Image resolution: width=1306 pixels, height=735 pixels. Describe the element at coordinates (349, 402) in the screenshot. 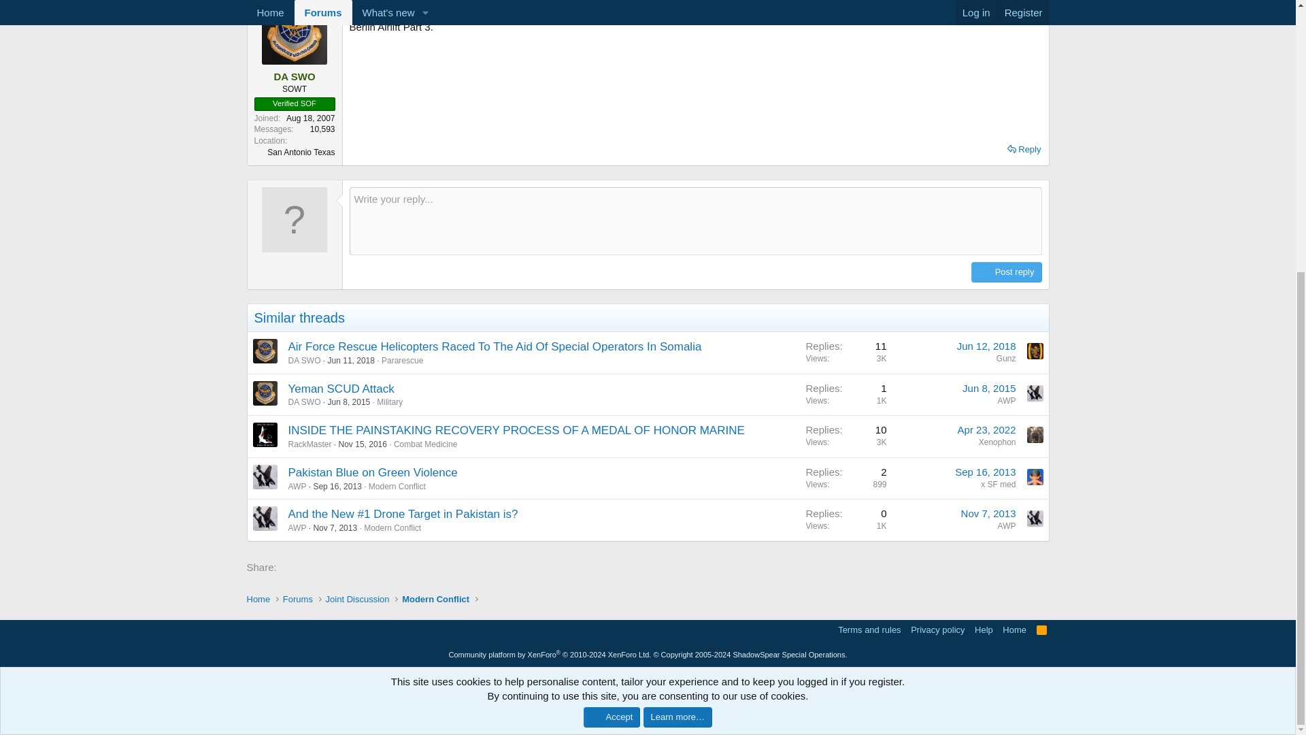

I see `Jun 8, 2015 at 10:04 PM` at that location.